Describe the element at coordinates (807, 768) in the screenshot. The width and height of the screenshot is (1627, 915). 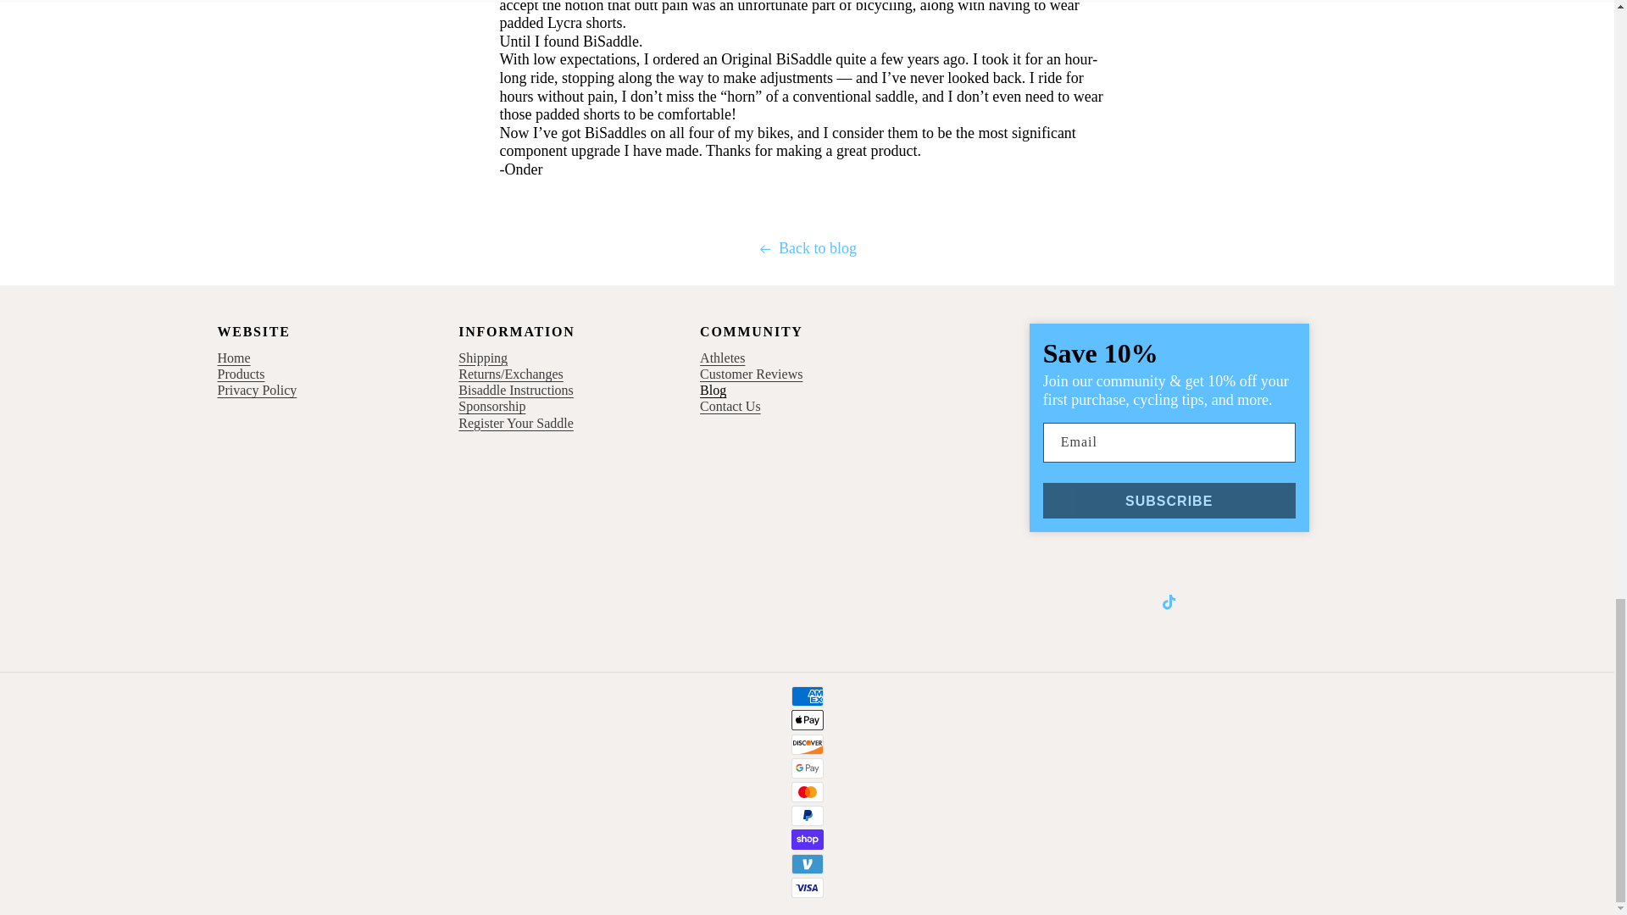
I see `Google Pay` at that location.